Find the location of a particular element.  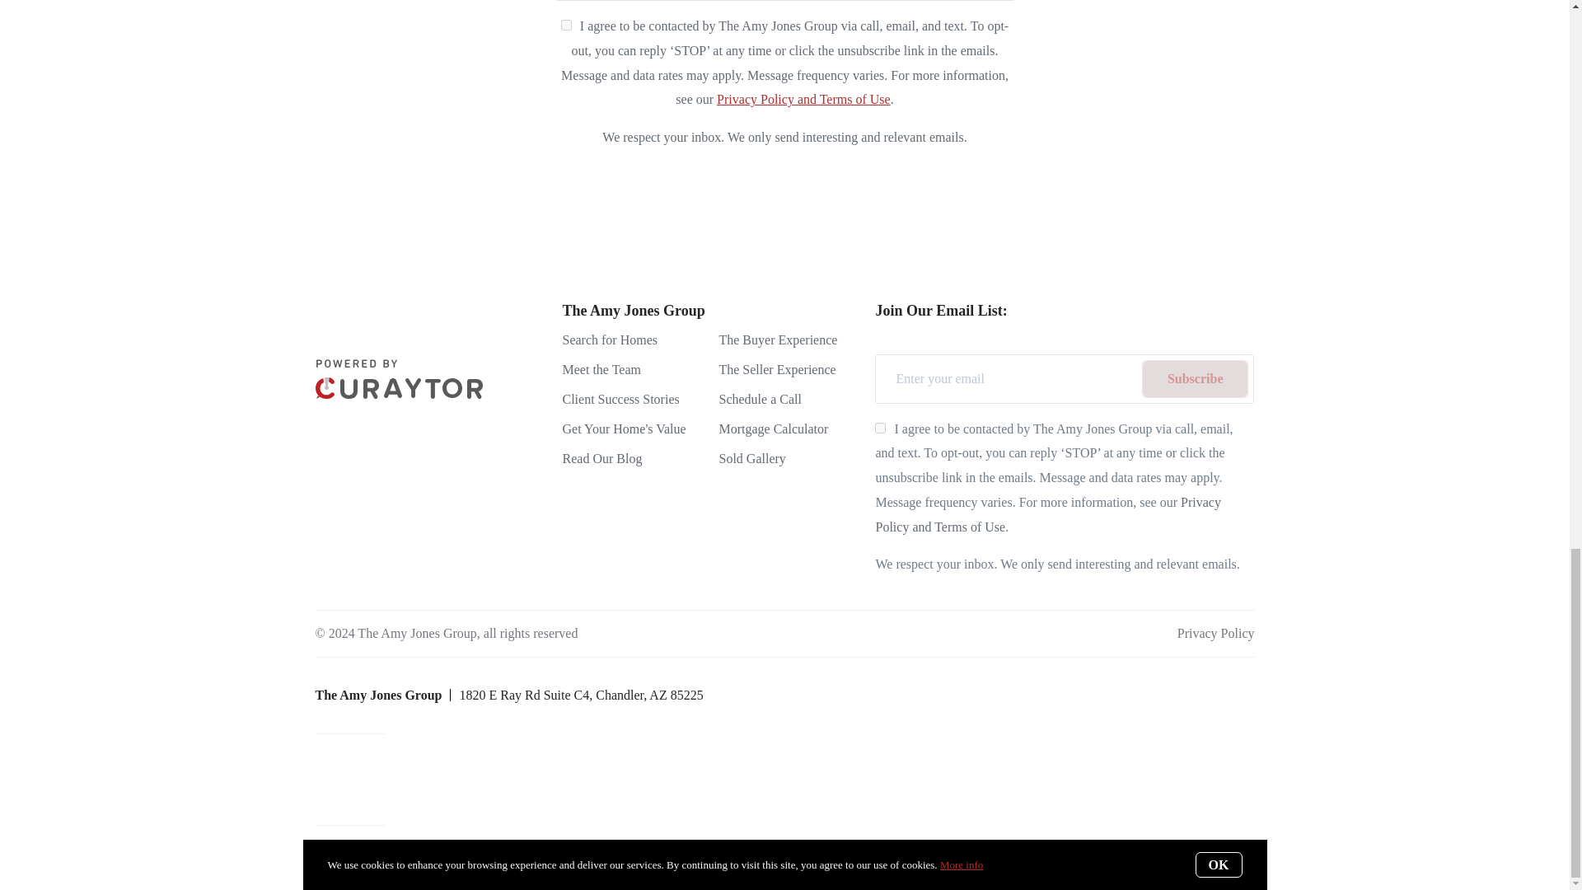

The Seller Experience is located at coordinates (776, 369).